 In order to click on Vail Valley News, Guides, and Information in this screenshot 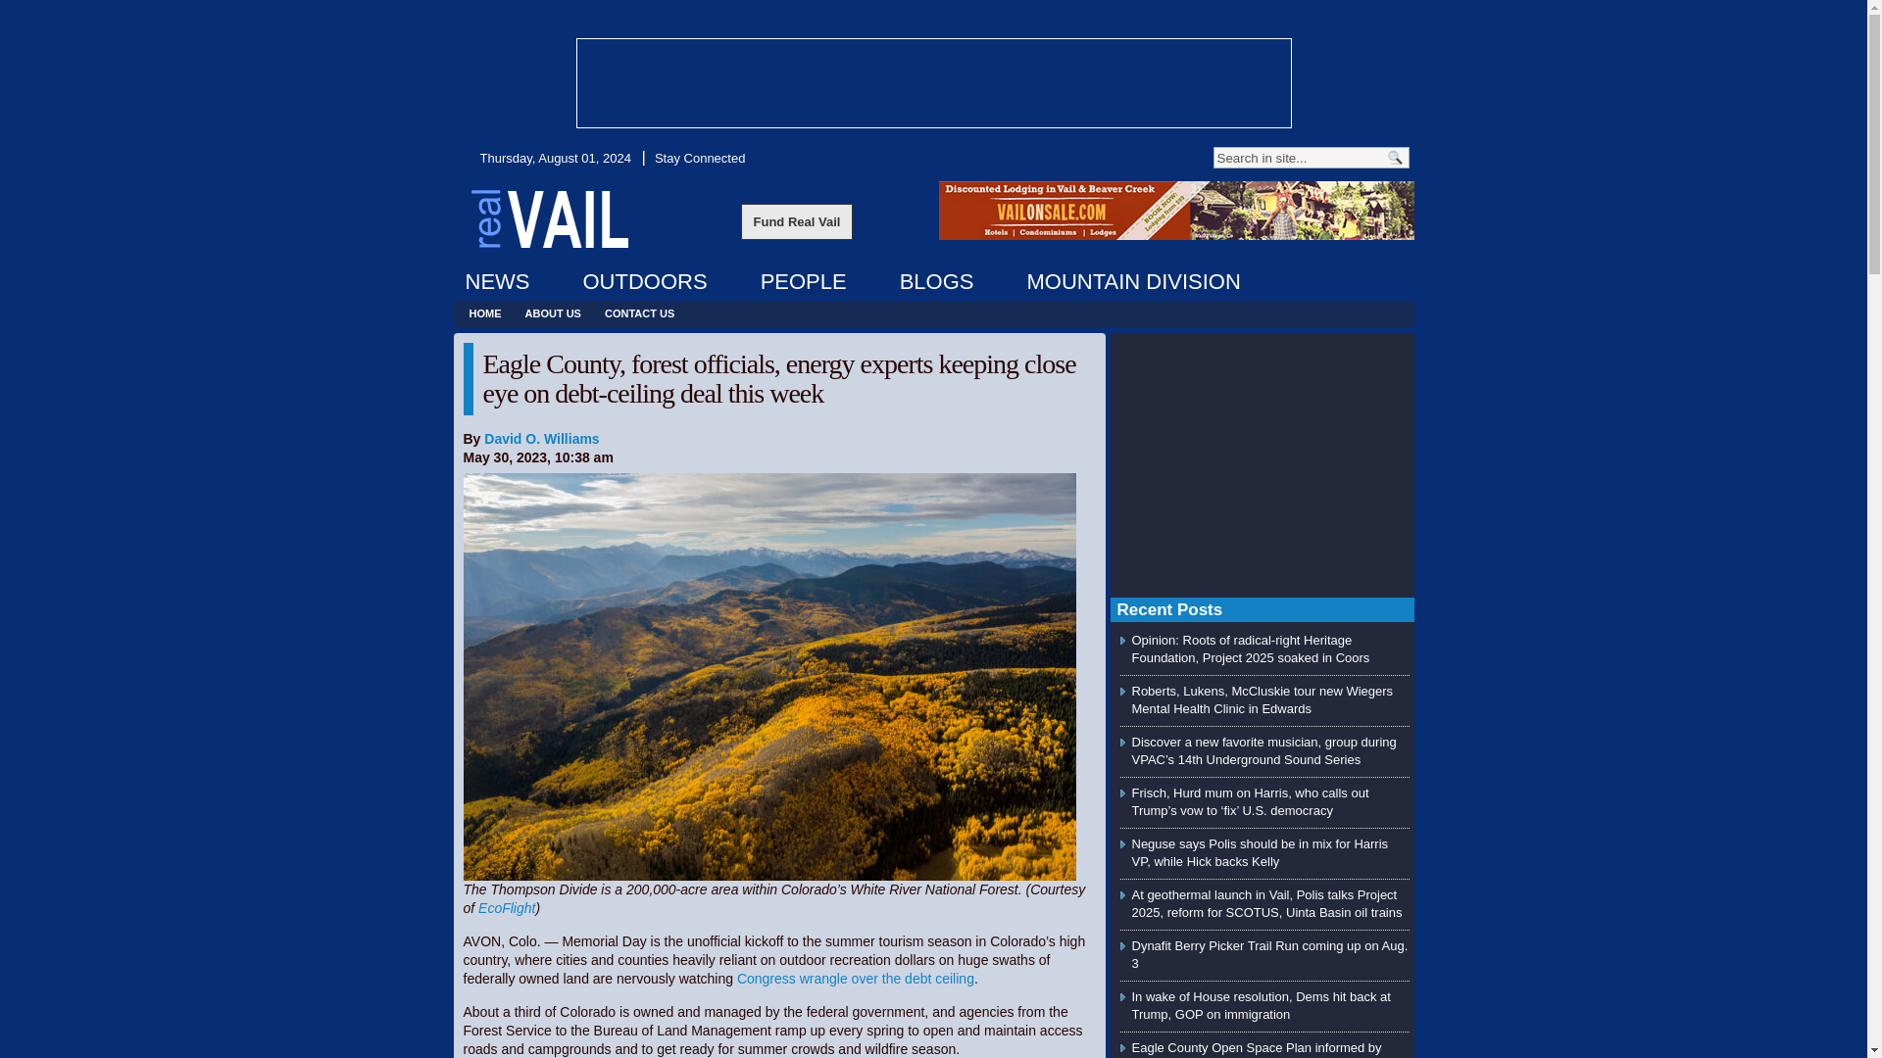, I will do `click(549, 217)`.